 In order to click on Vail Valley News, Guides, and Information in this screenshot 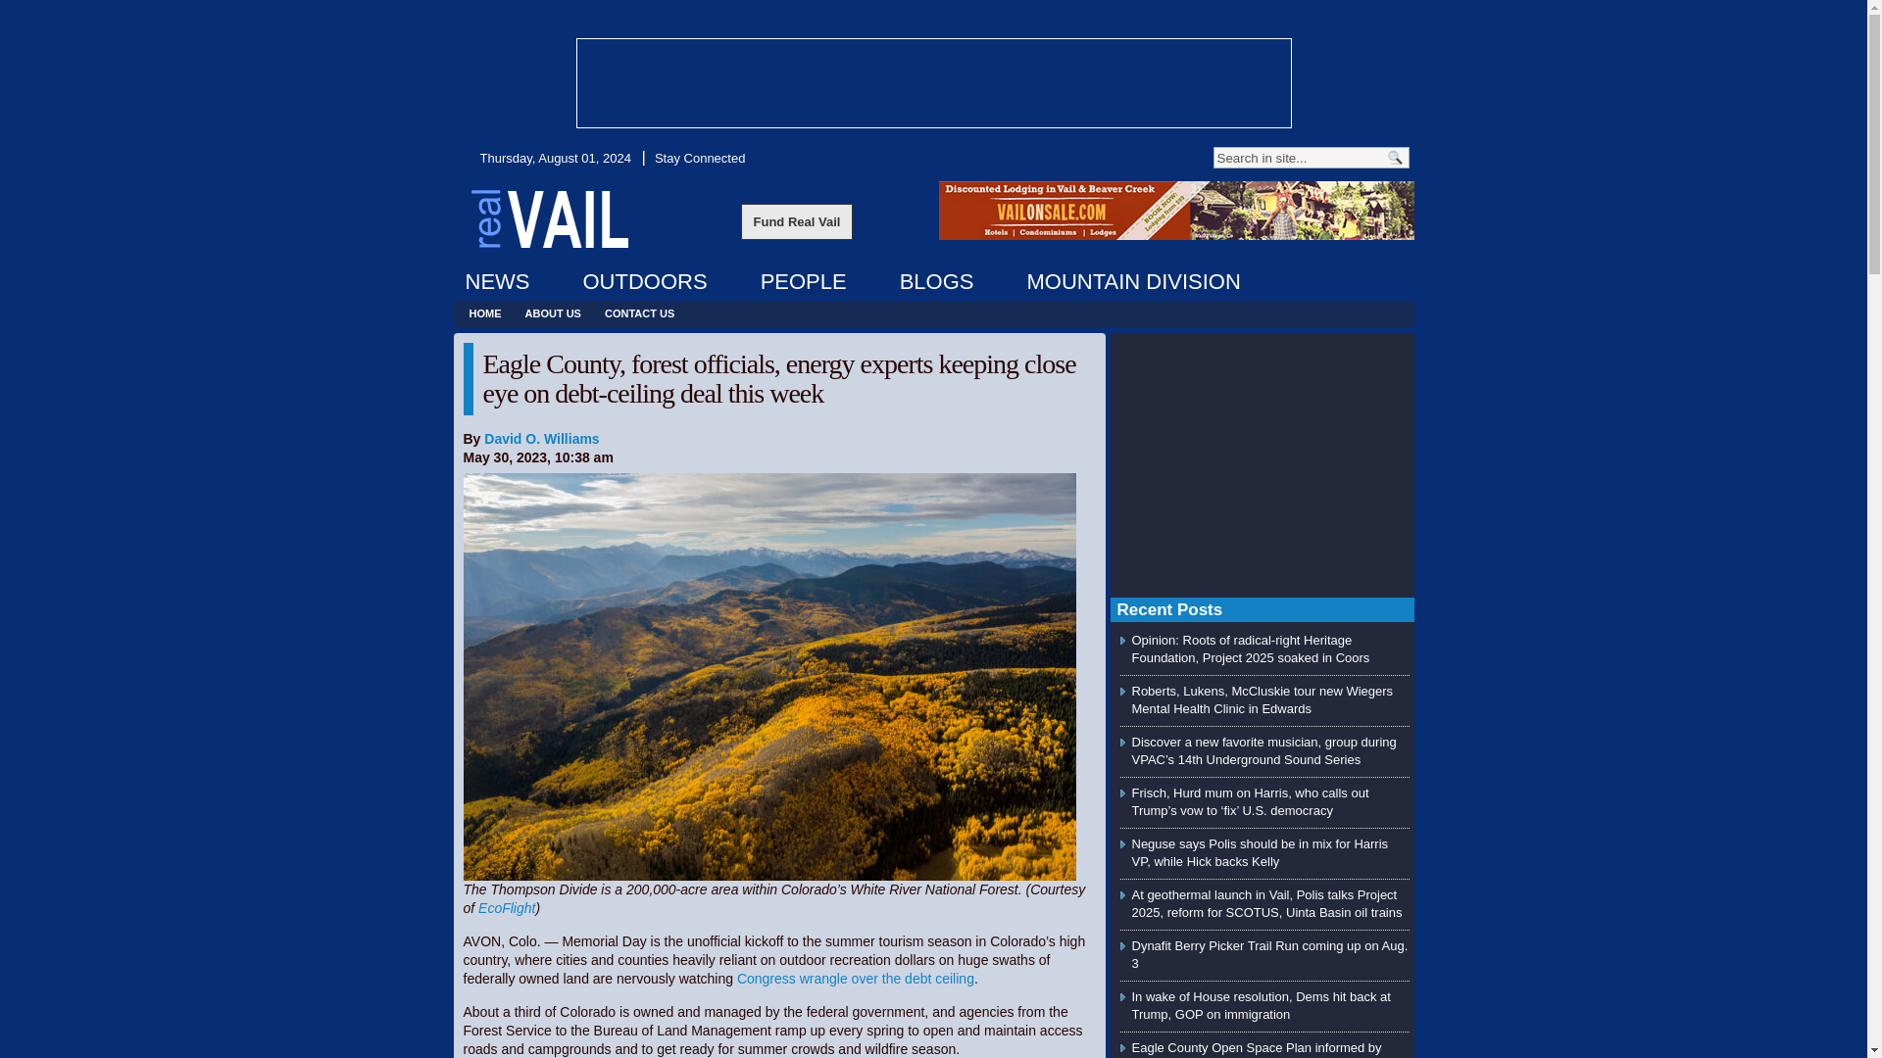, I will do `click(549, 217)`.